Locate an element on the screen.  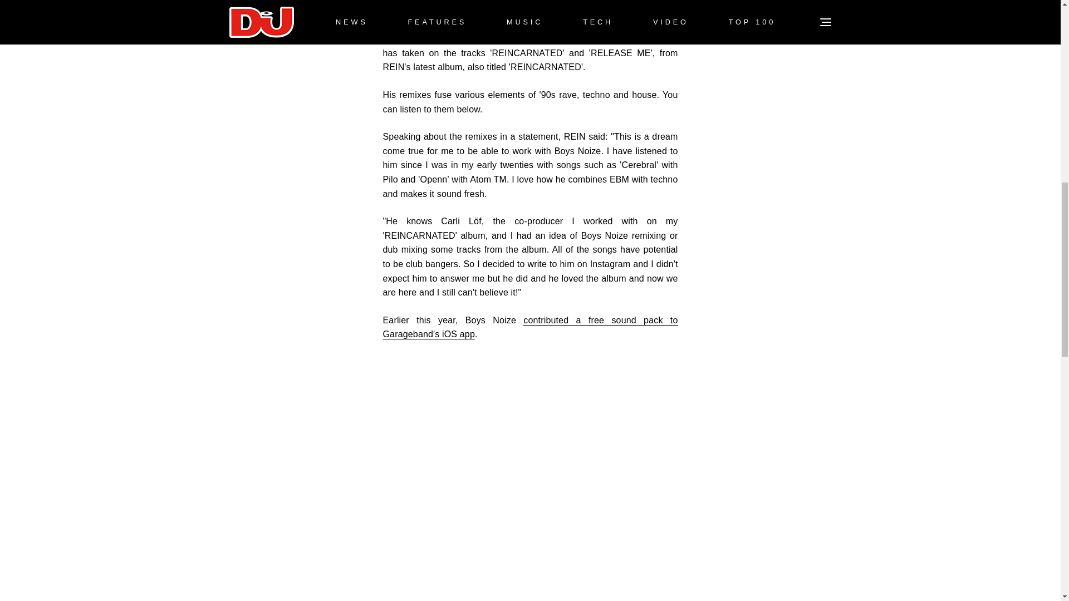
YouTube video player is located at coordinates (530, 442).